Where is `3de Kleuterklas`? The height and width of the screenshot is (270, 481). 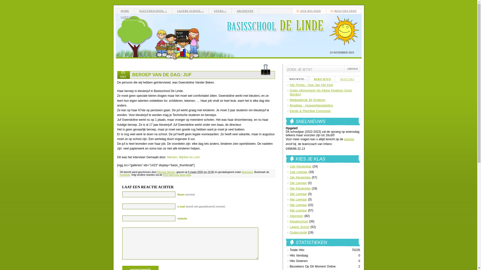
3de Kleuterklas is located at coordinates (300, 188).